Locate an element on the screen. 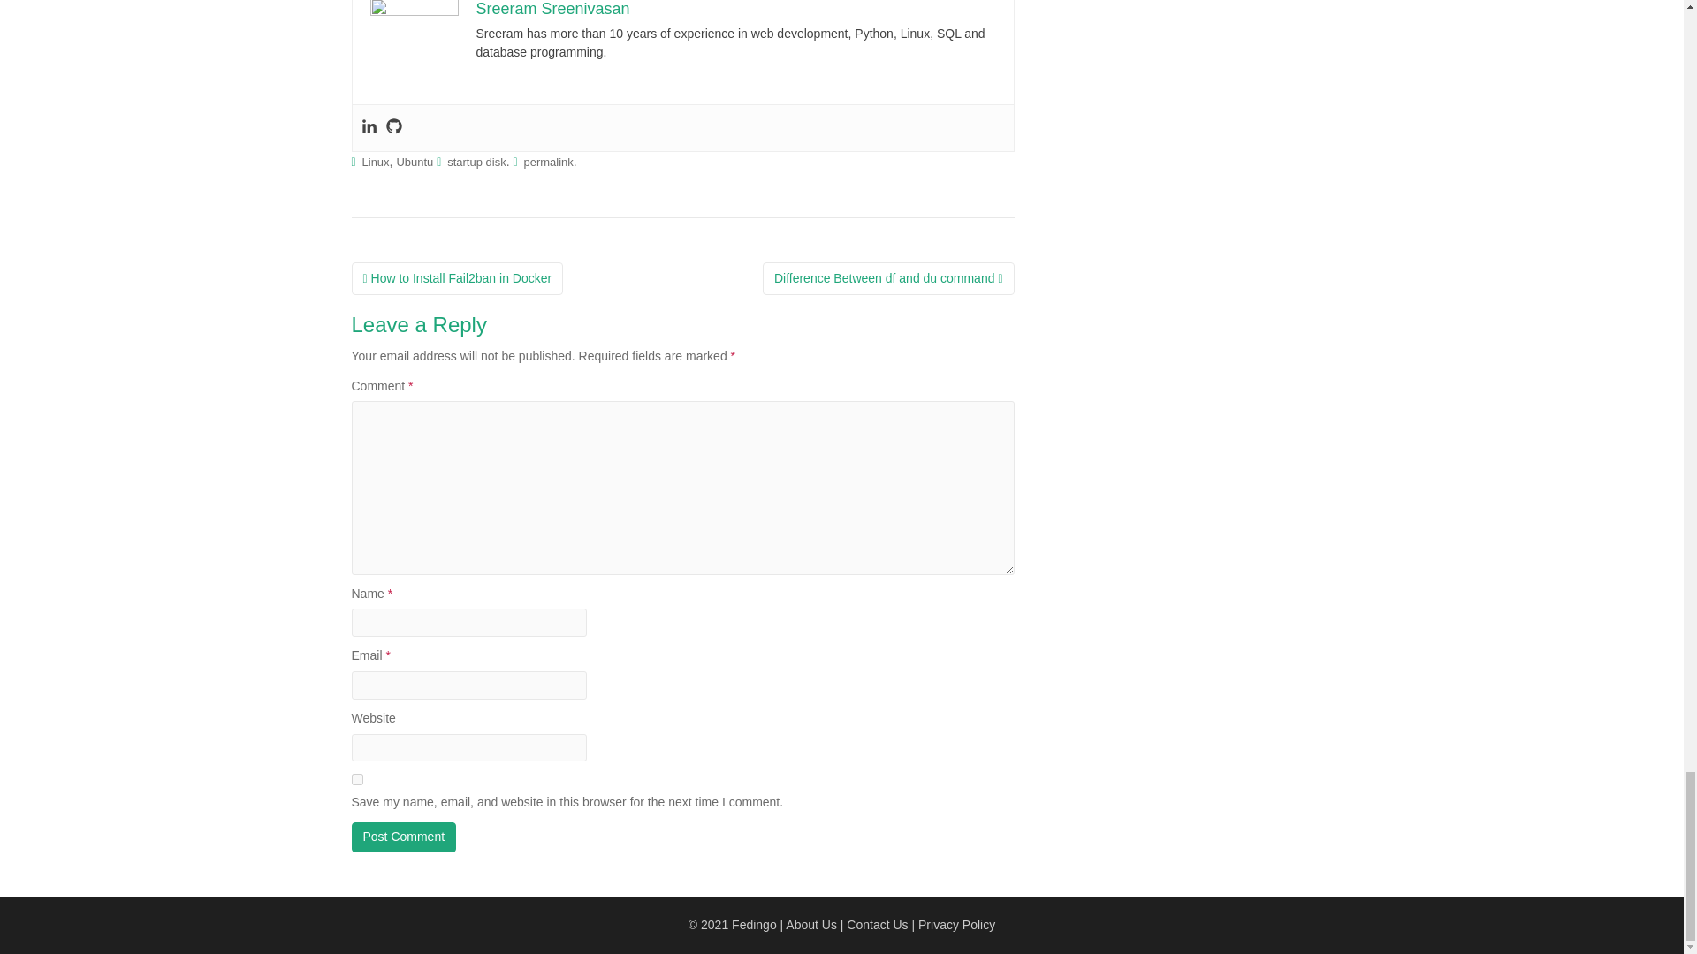 This screenshot has height=954, width=1697. Linux is located at coordinates (377, 163).